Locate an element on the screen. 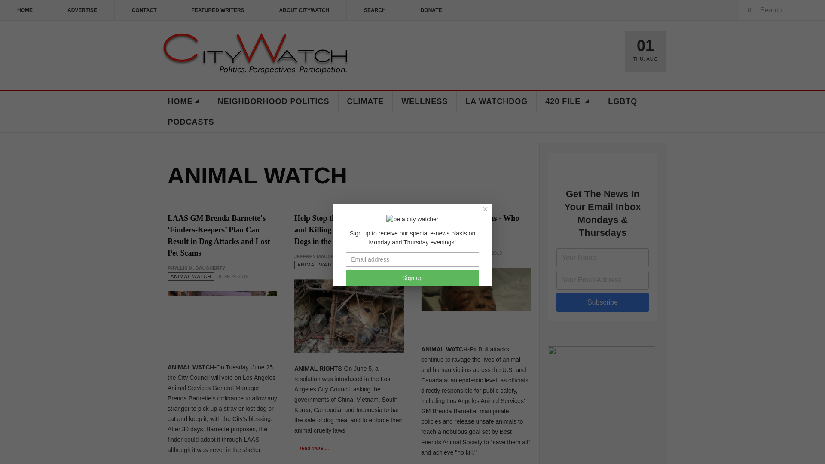  ADVERTISE is located at coordinates (82, 10).